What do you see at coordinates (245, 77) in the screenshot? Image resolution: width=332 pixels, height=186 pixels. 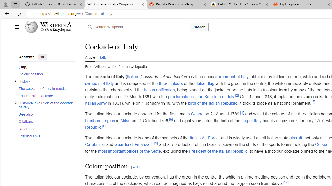 I see `Italy` at bounding box center [245, 77].